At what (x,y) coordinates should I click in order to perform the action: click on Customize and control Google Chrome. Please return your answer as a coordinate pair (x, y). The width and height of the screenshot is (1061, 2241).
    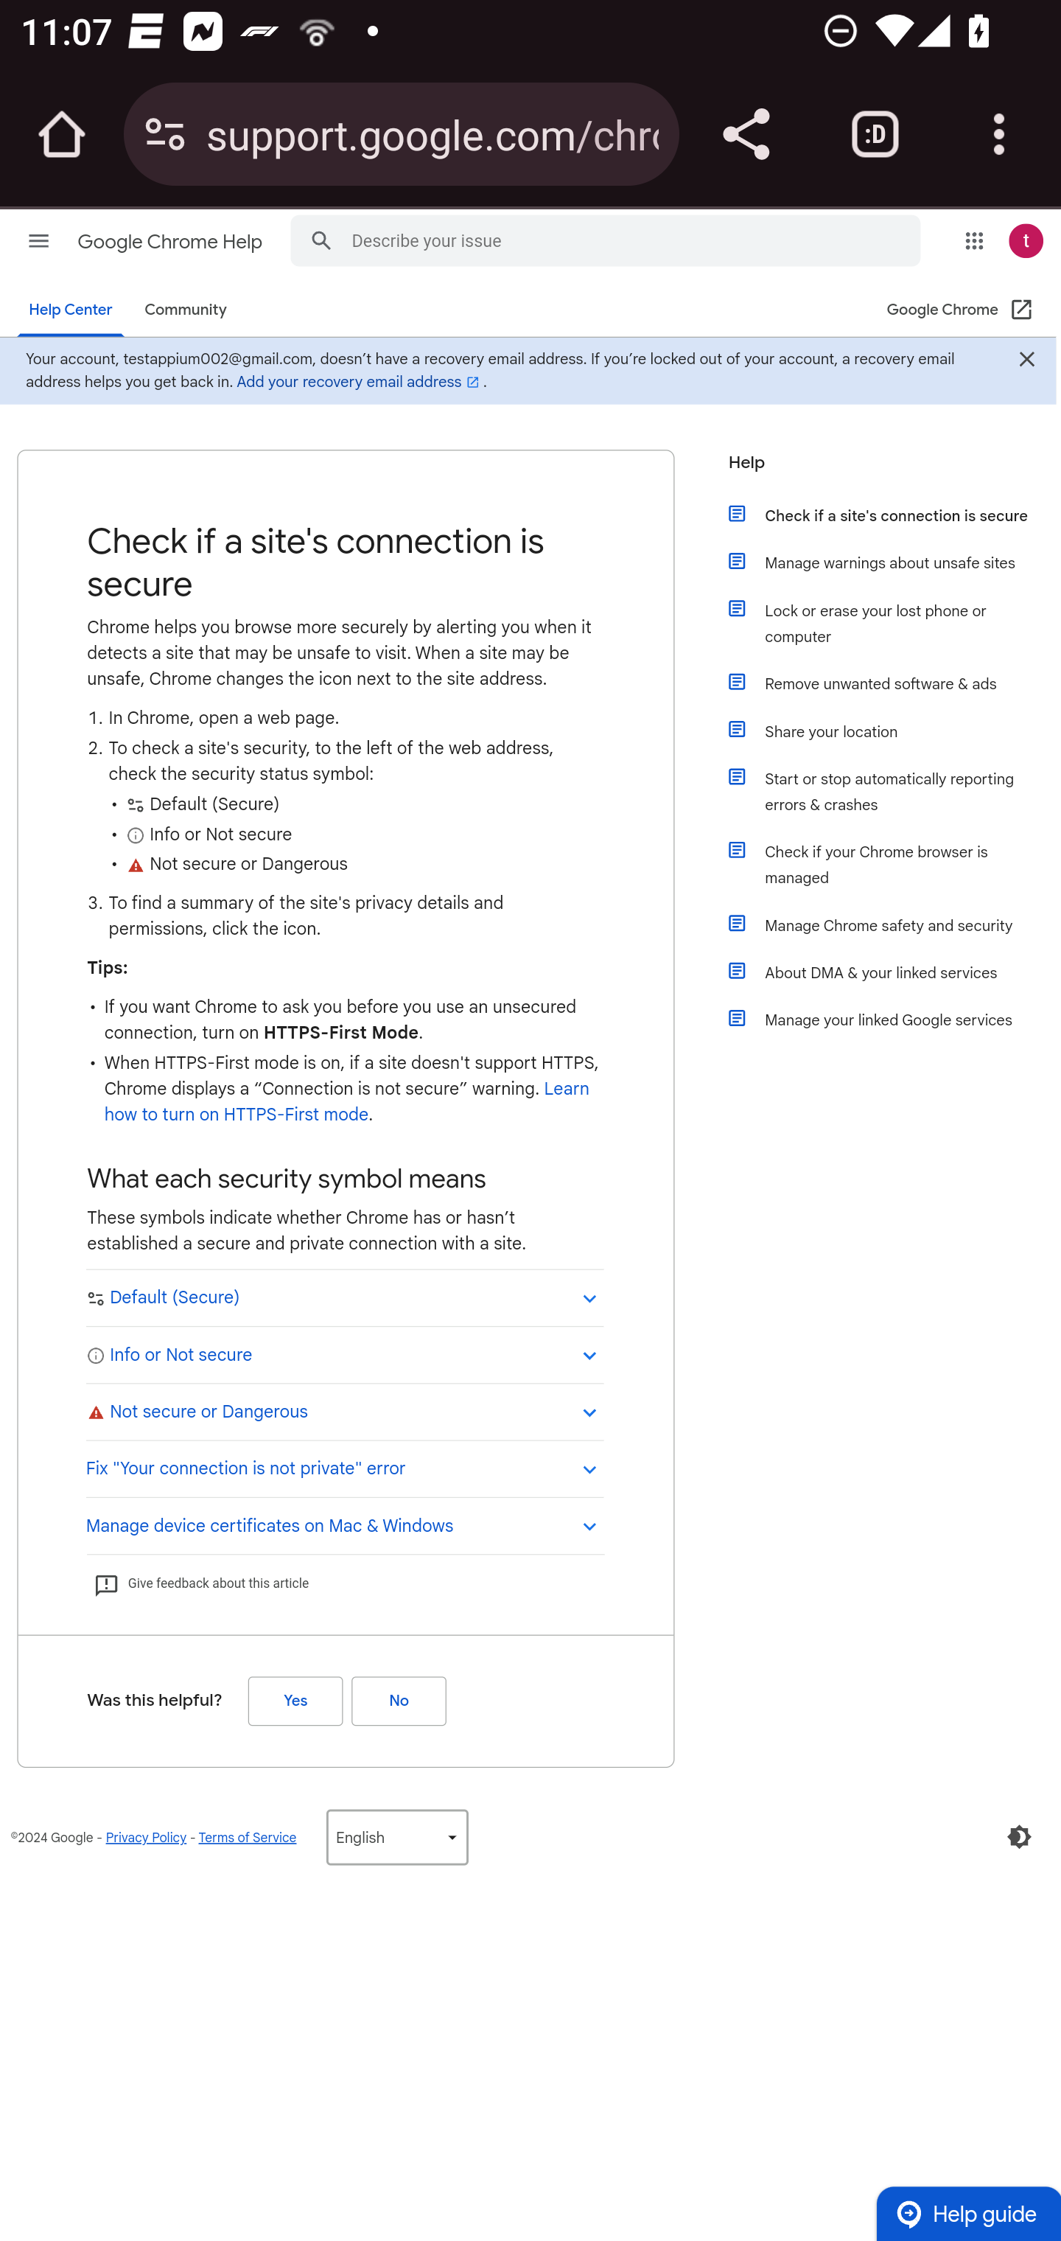
    Looking at the image, I should click on (999, 134).